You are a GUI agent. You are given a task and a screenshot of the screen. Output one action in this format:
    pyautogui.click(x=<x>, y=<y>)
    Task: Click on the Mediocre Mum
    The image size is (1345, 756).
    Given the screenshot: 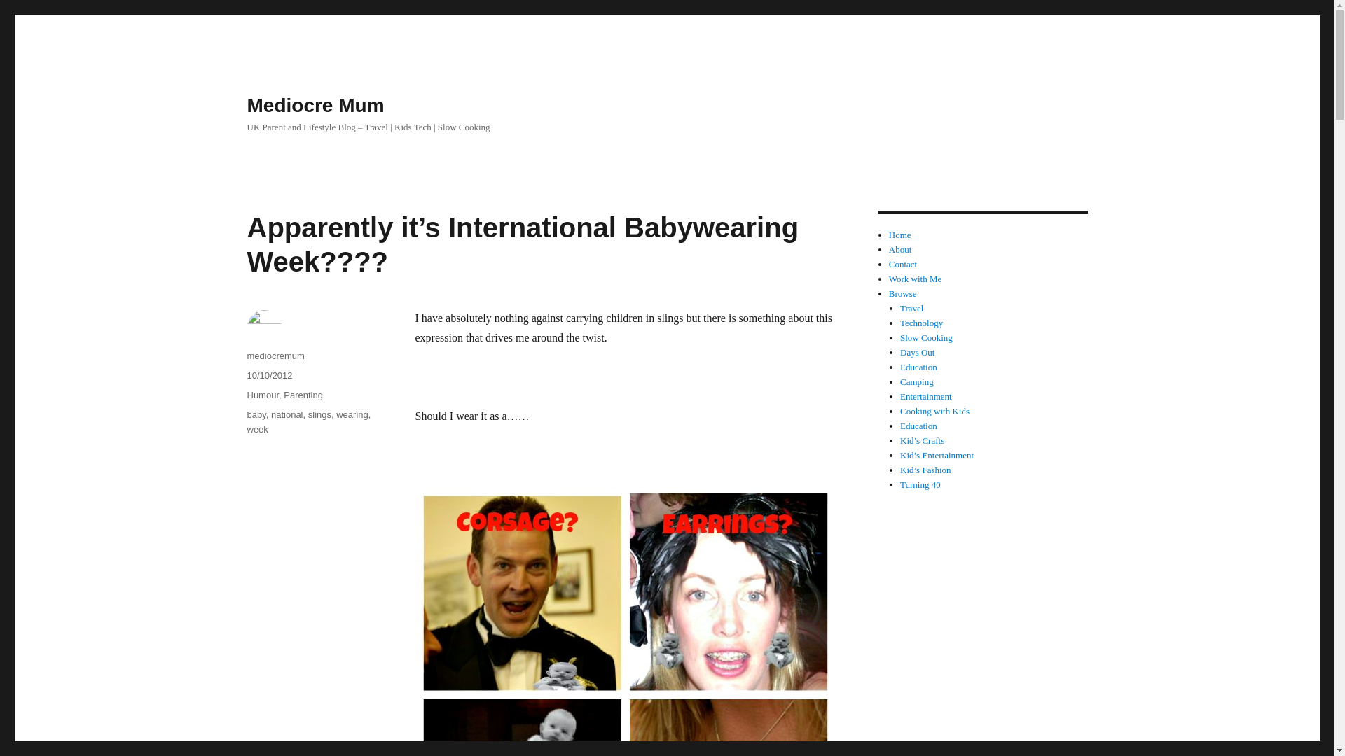 What is the action you would take?
    pyautogui.click(x=315, y=105)
    